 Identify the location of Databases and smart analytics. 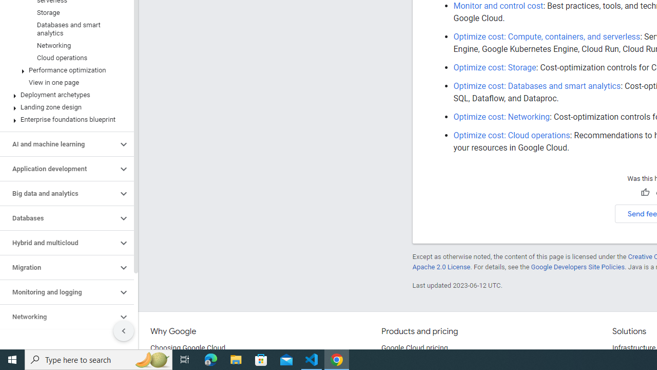
(65, 29).